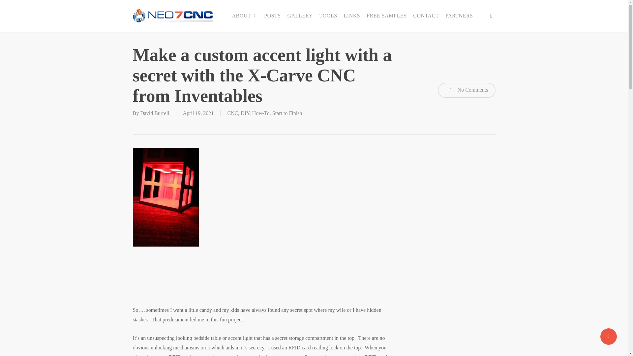 This screenshot has height=356, width=633. Describe the element at coordinates (287, 113) in the screenshot. I see `Start to Finish` at that location.